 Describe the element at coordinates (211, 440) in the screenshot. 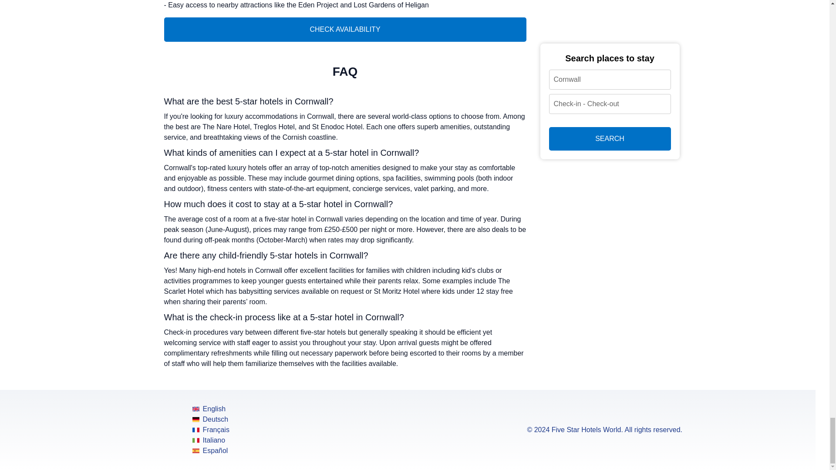

I see `Italiano` at that location.